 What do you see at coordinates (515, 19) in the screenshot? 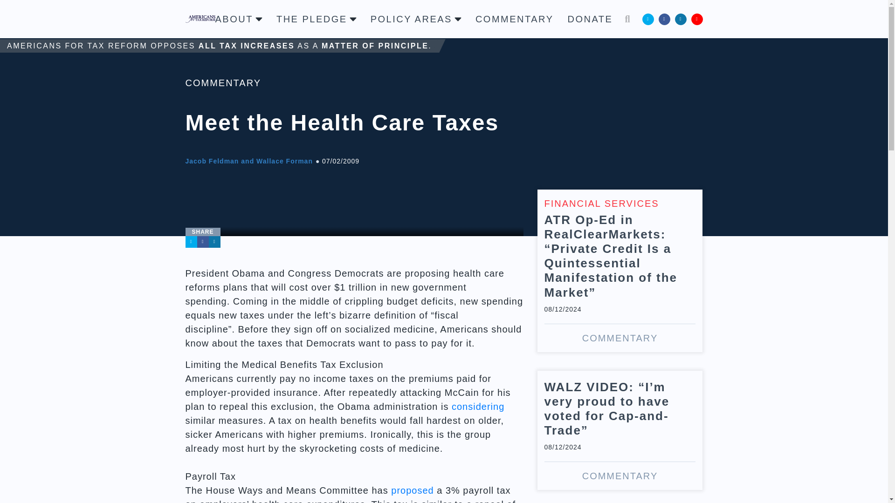
I see `COMMENTARY` at bounding box center [515, 19].